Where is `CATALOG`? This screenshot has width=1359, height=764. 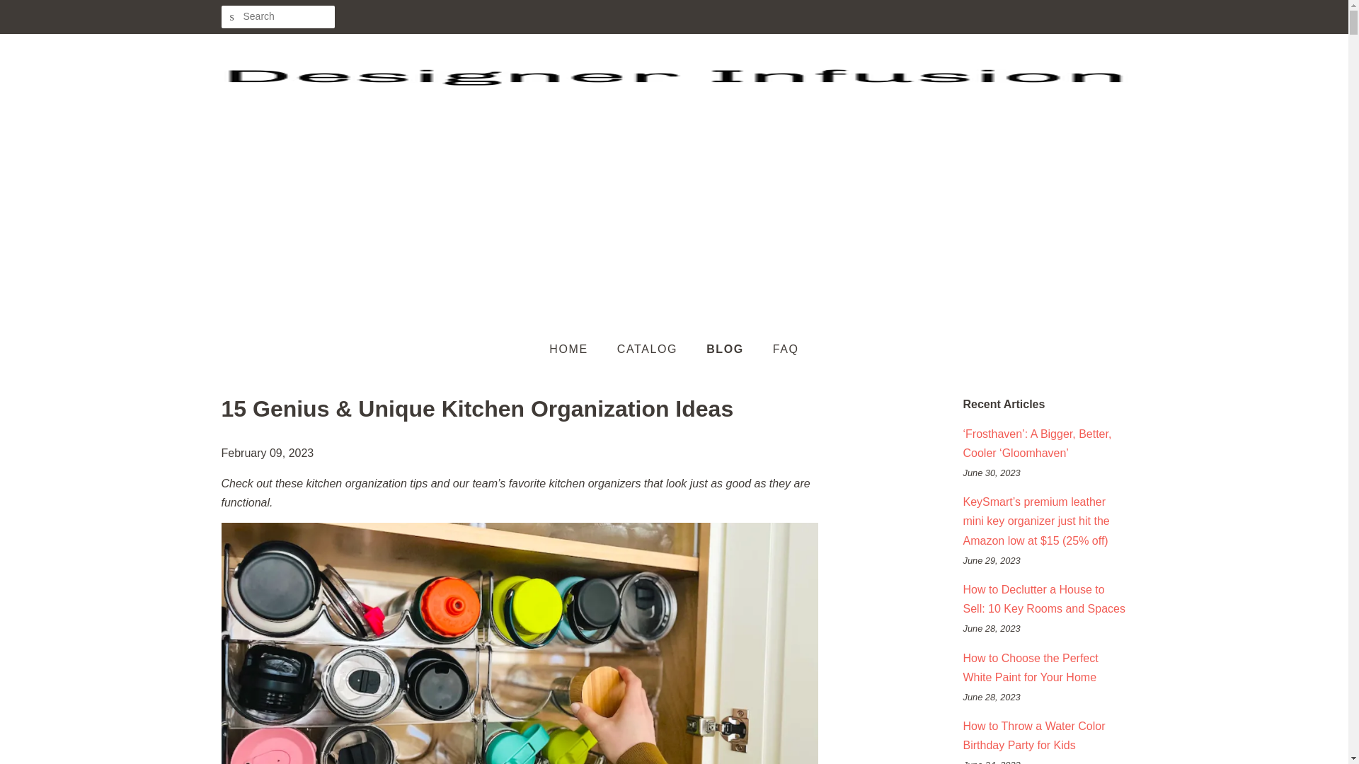 CATALOG is located at coordinates (648, 349).